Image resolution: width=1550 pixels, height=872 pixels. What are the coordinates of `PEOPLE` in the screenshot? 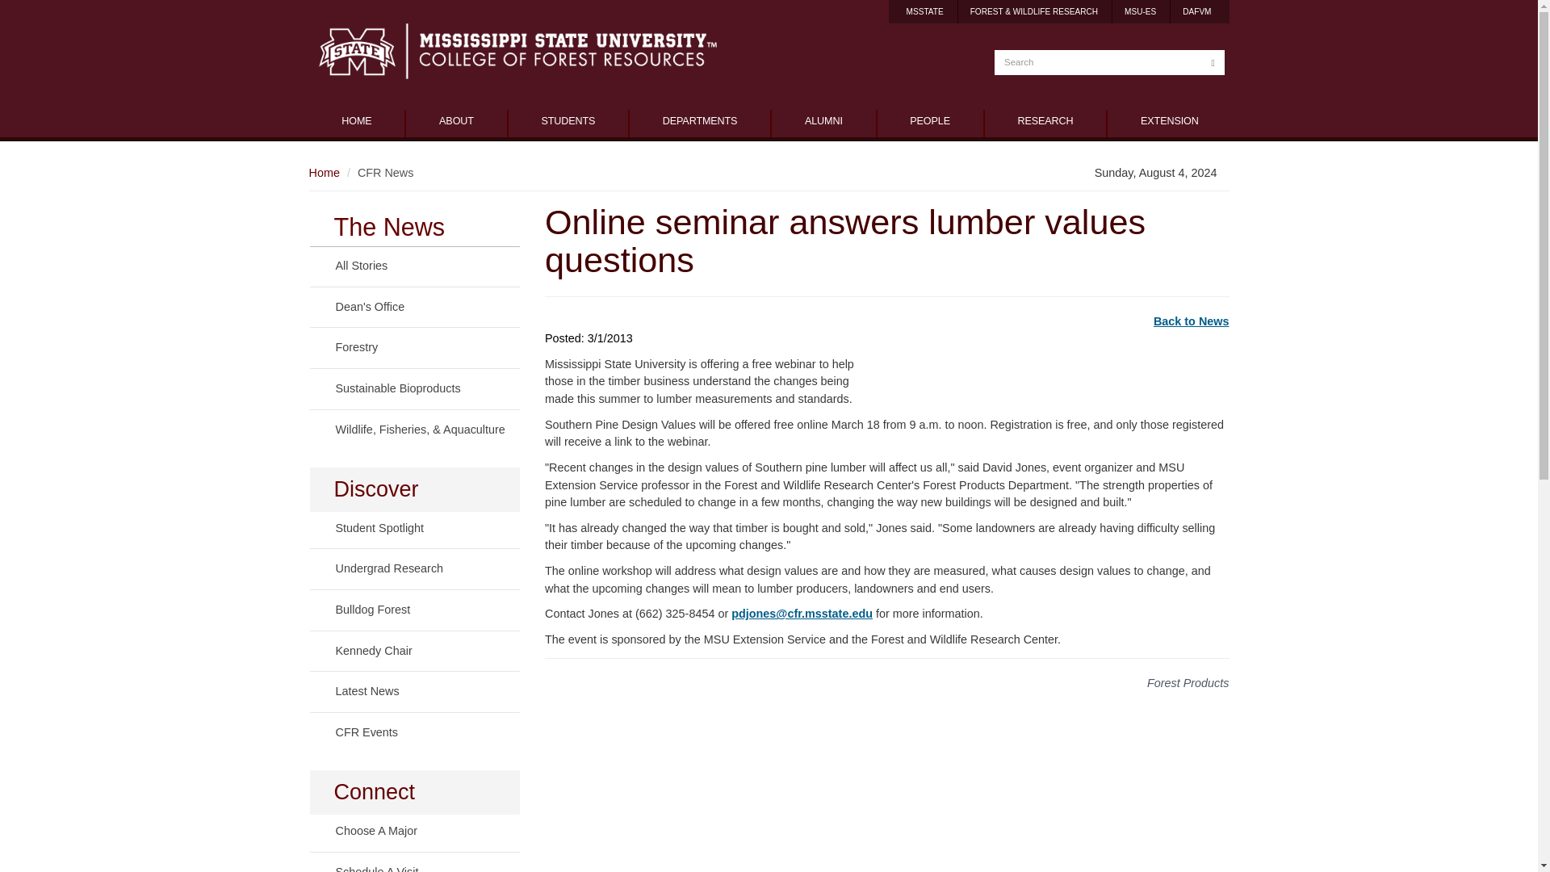 It's located at (930, 123).